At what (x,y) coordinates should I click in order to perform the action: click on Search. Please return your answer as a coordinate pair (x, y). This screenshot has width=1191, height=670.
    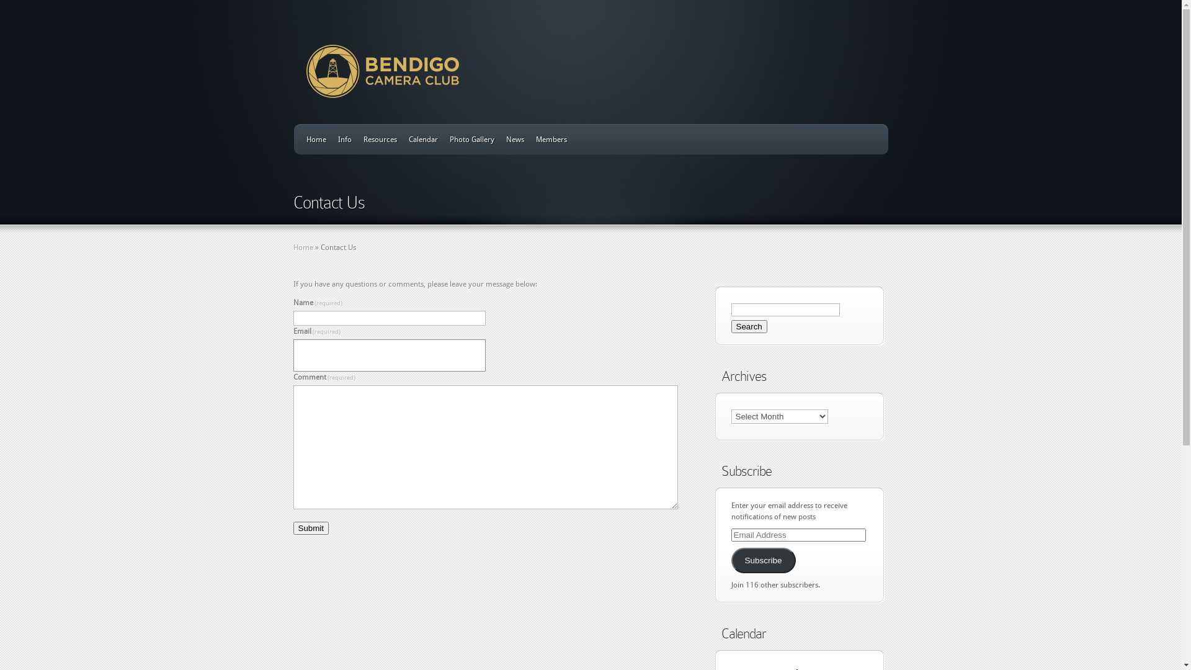
    Looking at the image, I should click on (749, 326).